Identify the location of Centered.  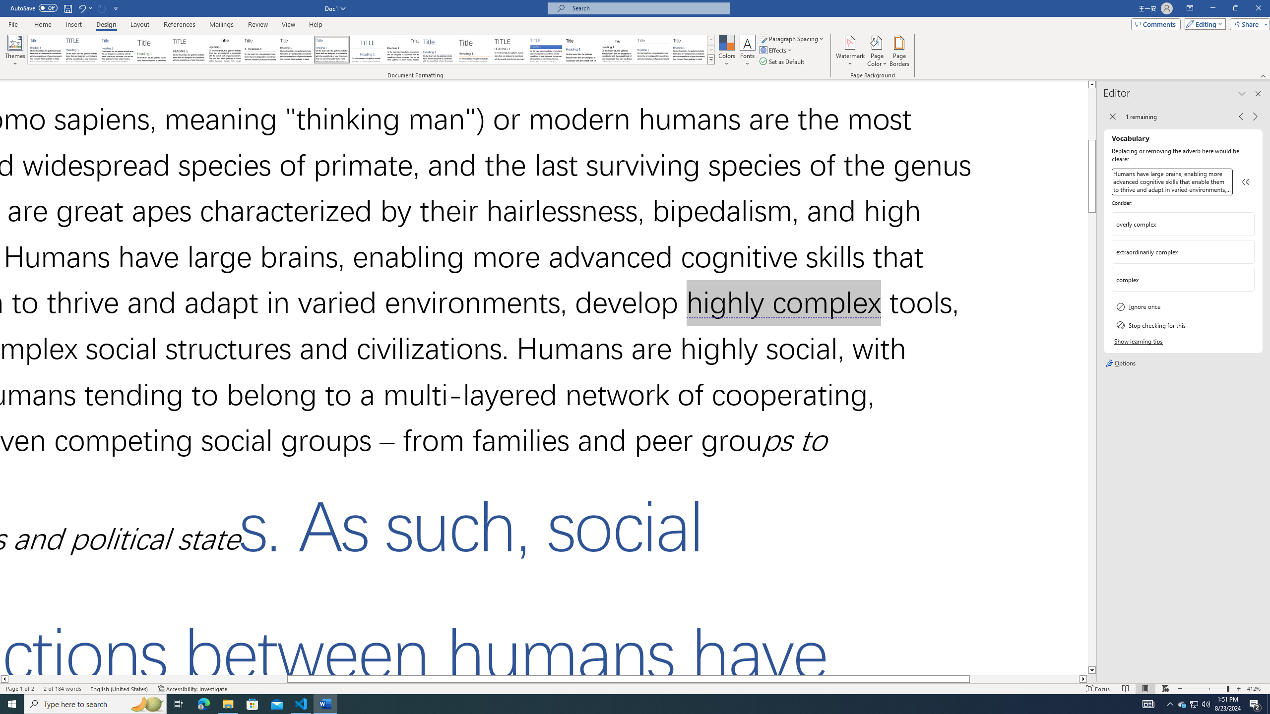
(368, 50).